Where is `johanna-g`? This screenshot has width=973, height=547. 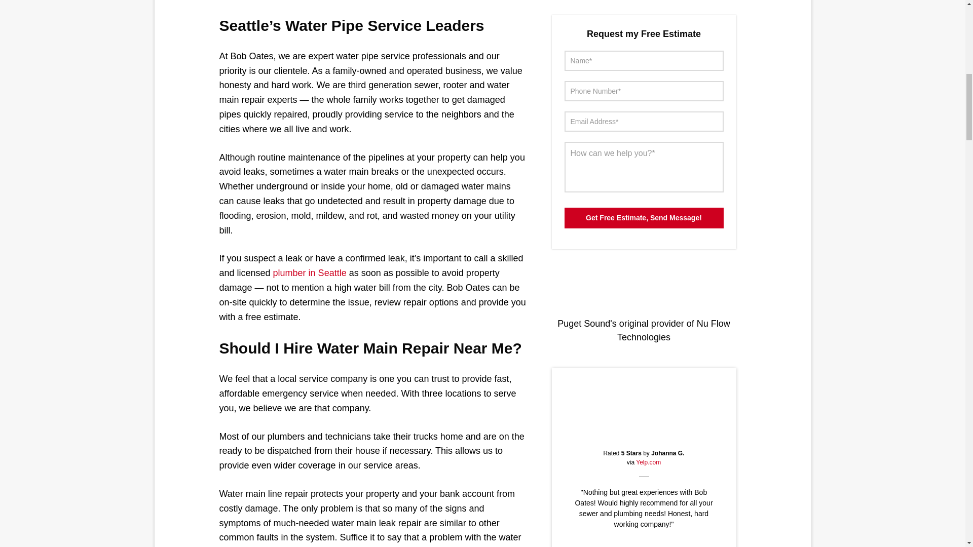 johanna-g is located at coordinates (644, 402).